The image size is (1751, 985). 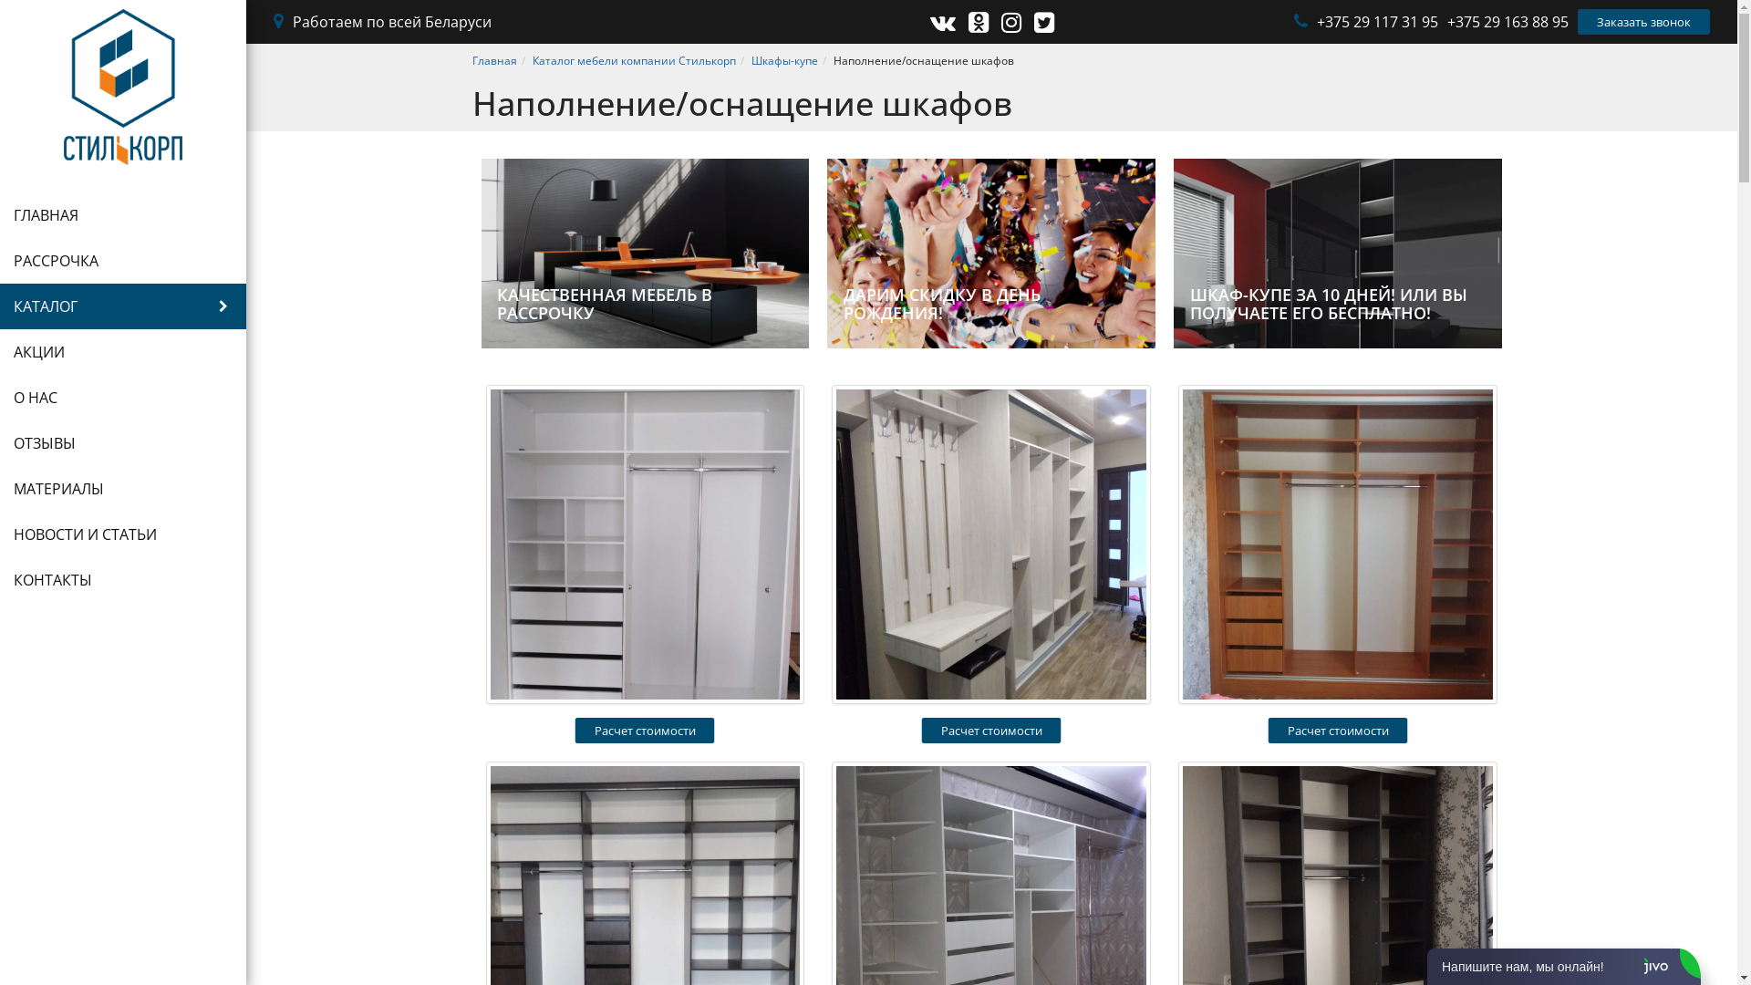 What do you see at coordinates (1508, 22) in the screenshot?
I see `+375 29 163 88 95` at bounding box center [1508, 22].